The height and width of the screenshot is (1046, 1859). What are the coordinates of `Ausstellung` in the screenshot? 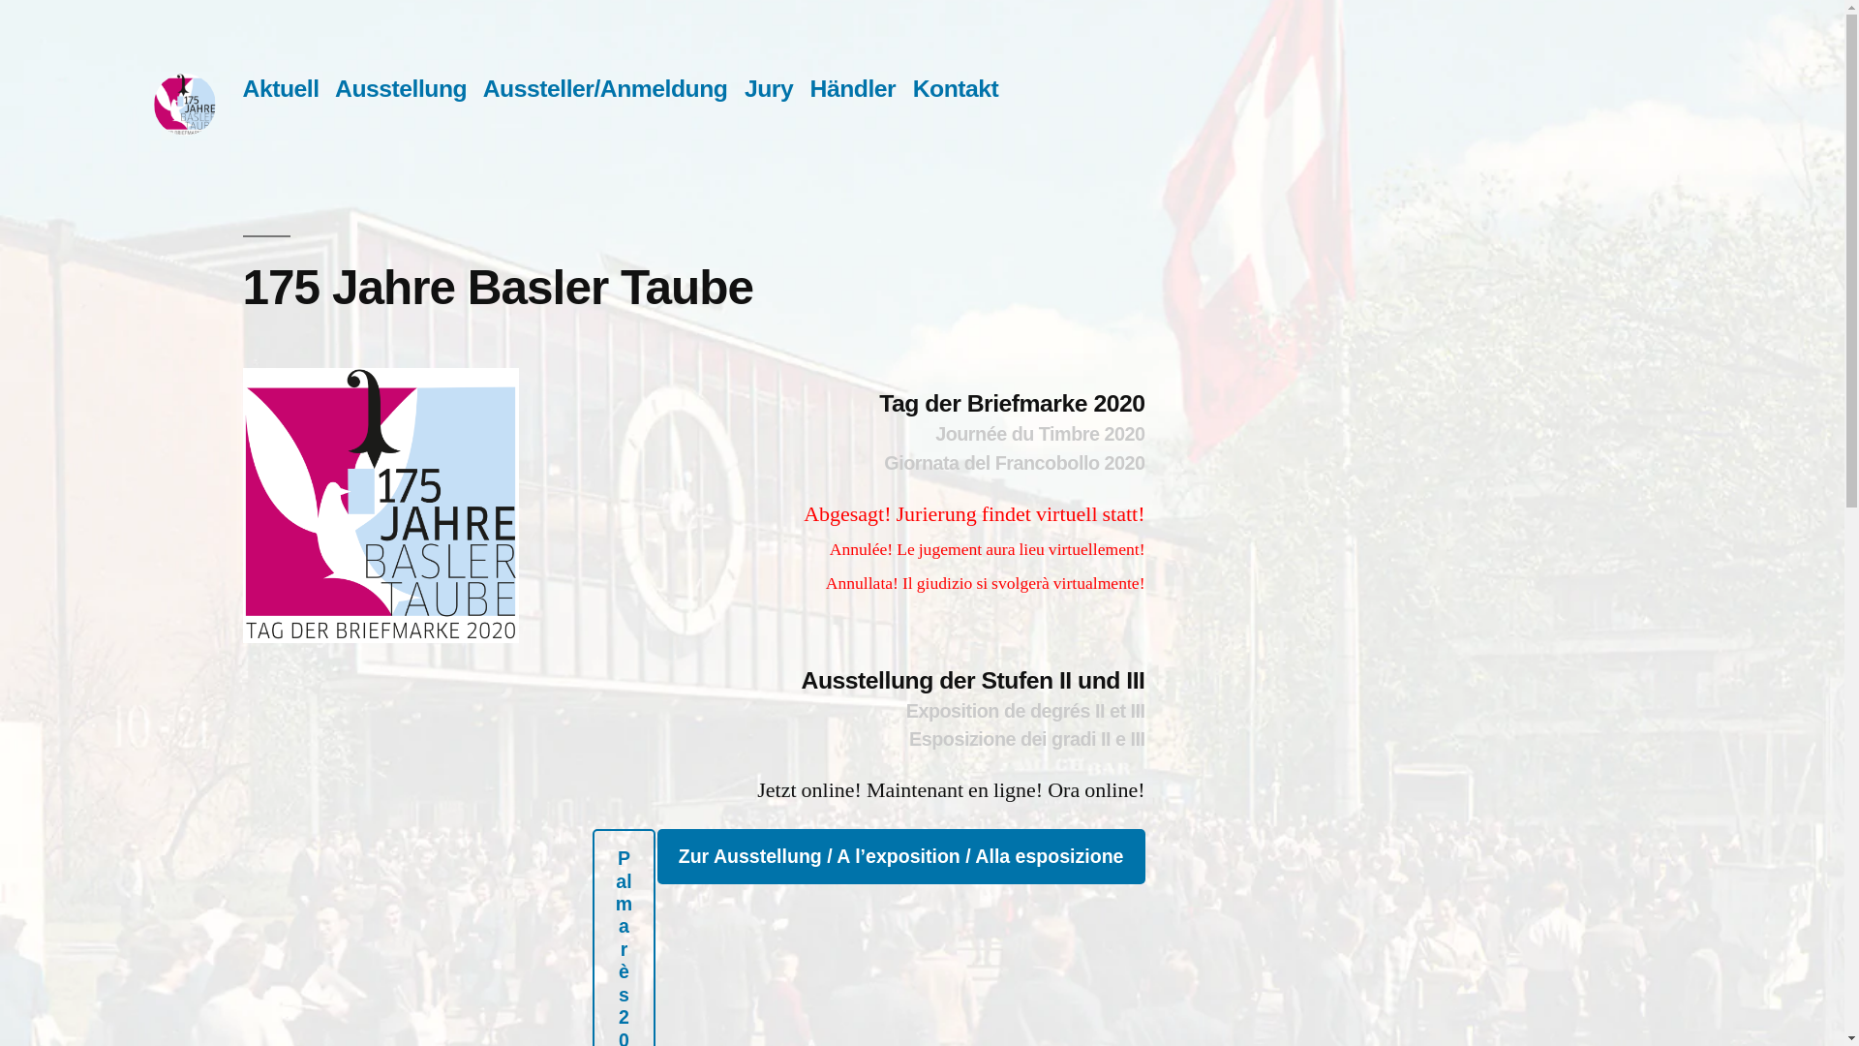 It's located at (401, 88).